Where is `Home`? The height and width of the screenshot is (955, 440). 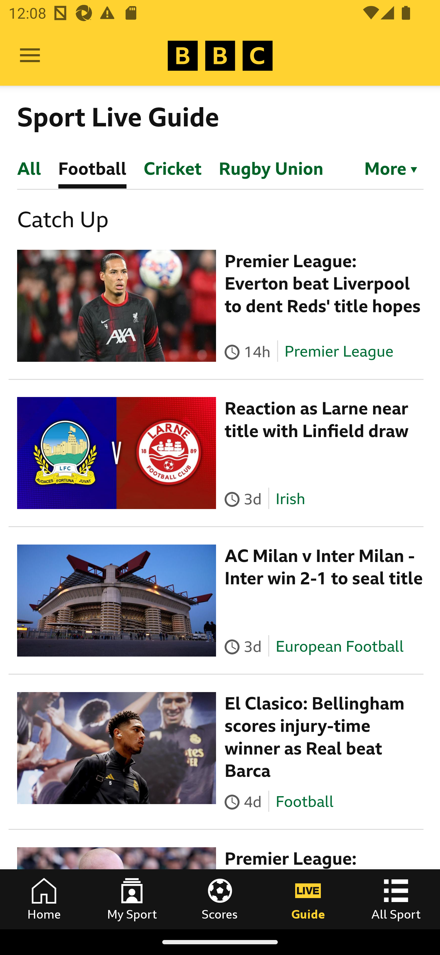
Home is located at coordinates (44, 899).